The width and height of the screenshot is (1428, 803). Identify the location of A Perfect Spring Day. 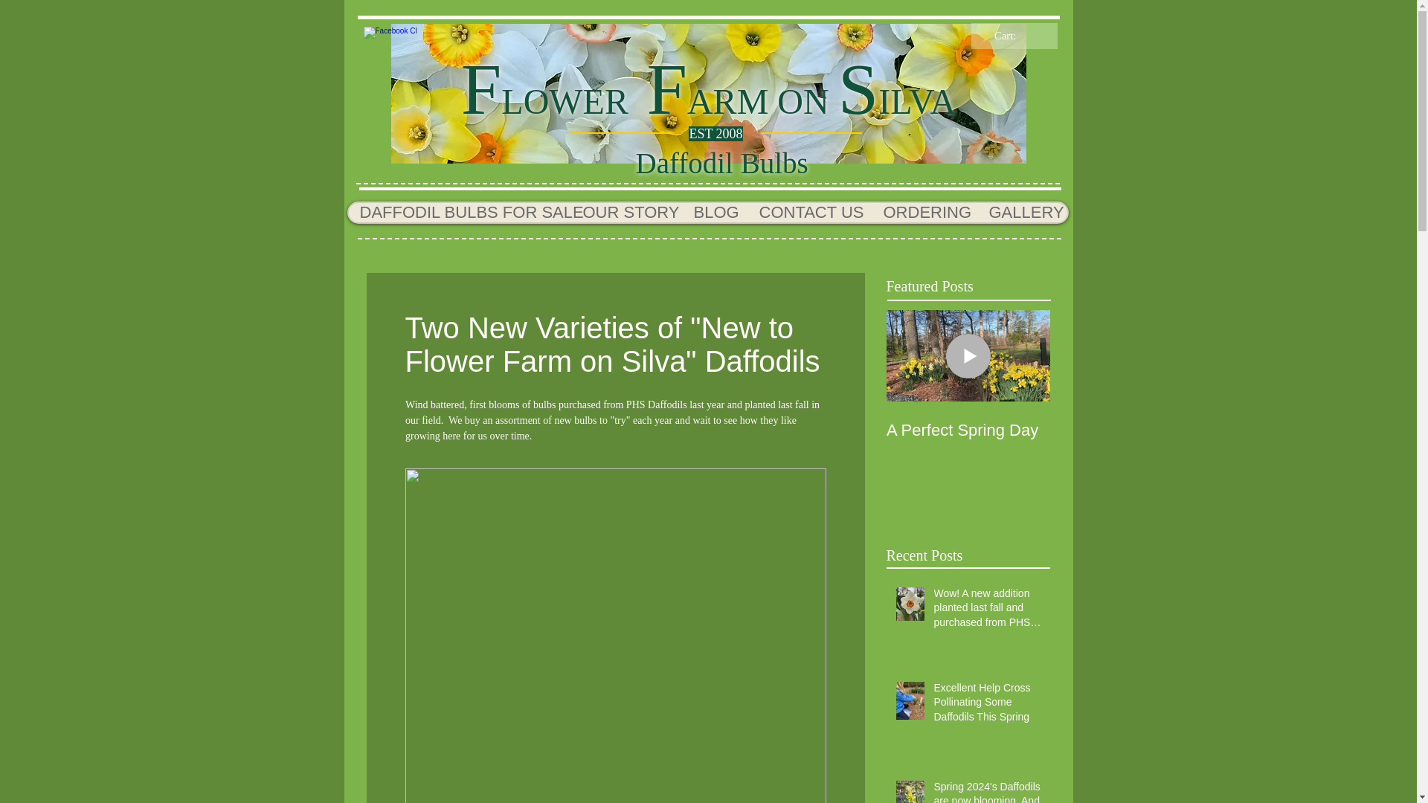
(968, 430).